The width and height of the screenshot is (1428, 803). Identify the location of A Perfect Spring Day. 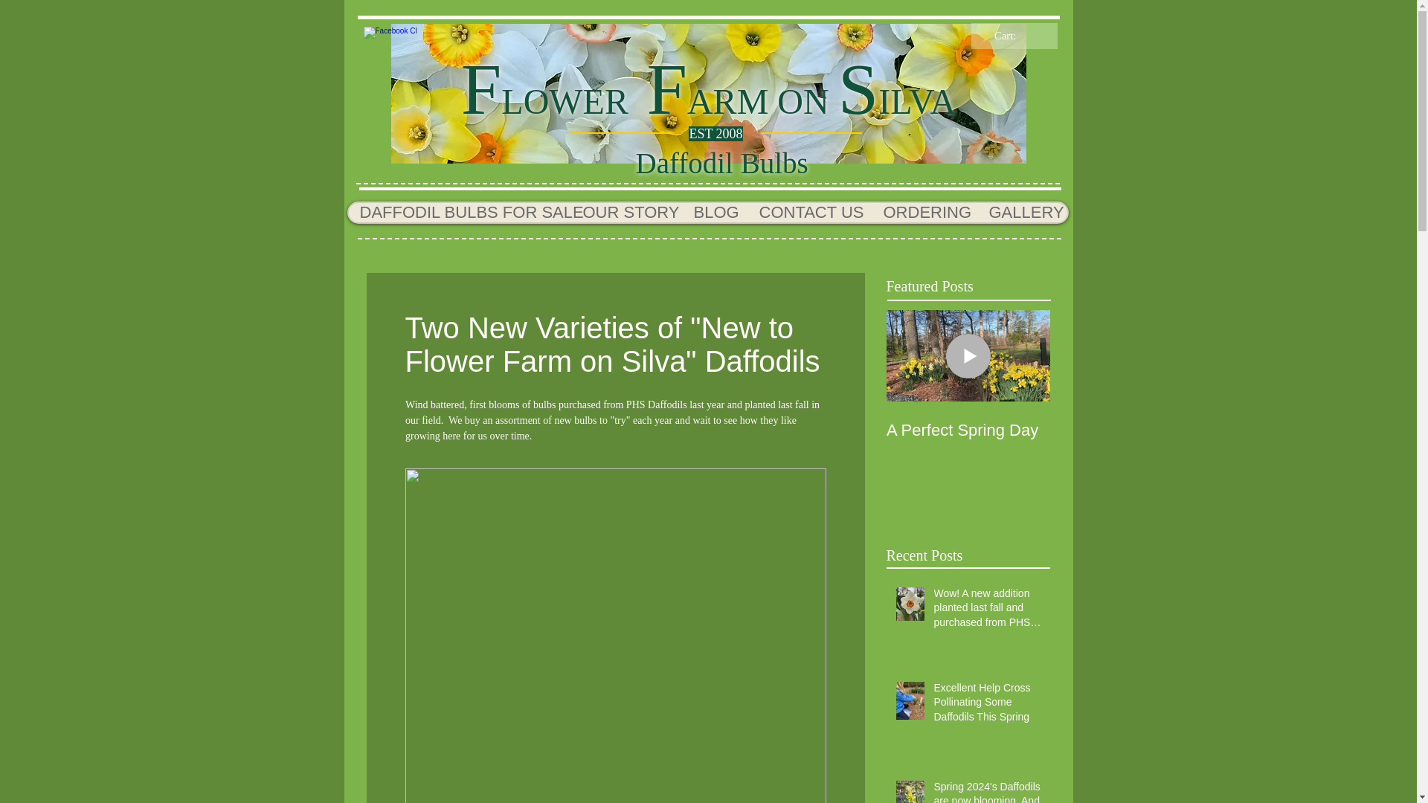
(968, 430).